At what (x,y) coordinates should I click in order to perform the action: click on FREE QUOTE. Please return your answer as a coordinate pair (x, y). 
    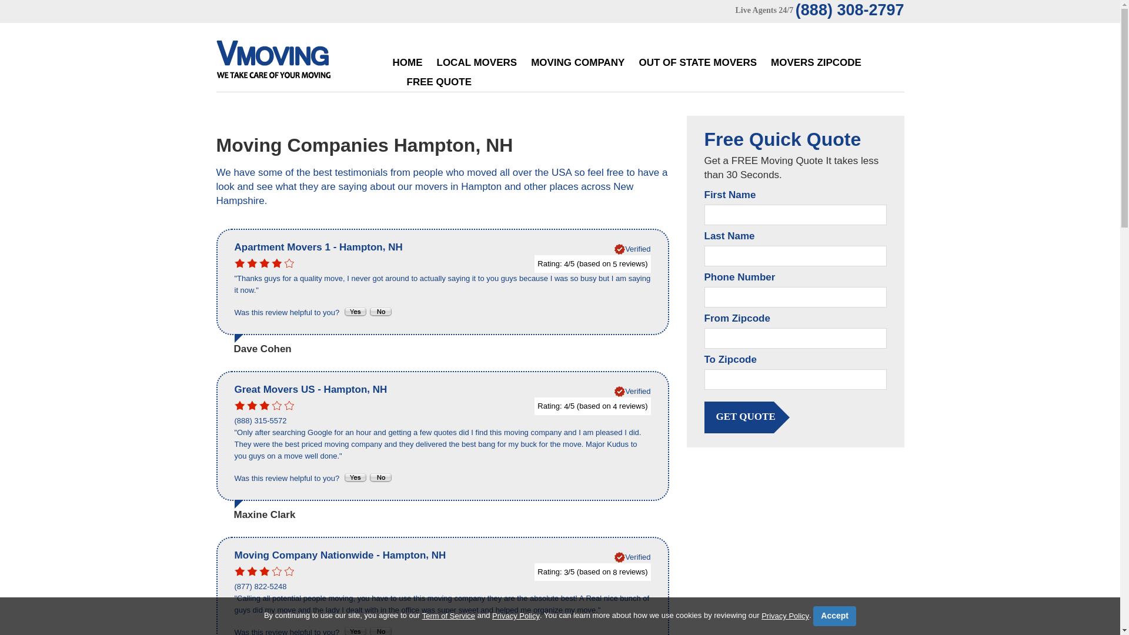
    Looking at the image, I should click on (439, 82).